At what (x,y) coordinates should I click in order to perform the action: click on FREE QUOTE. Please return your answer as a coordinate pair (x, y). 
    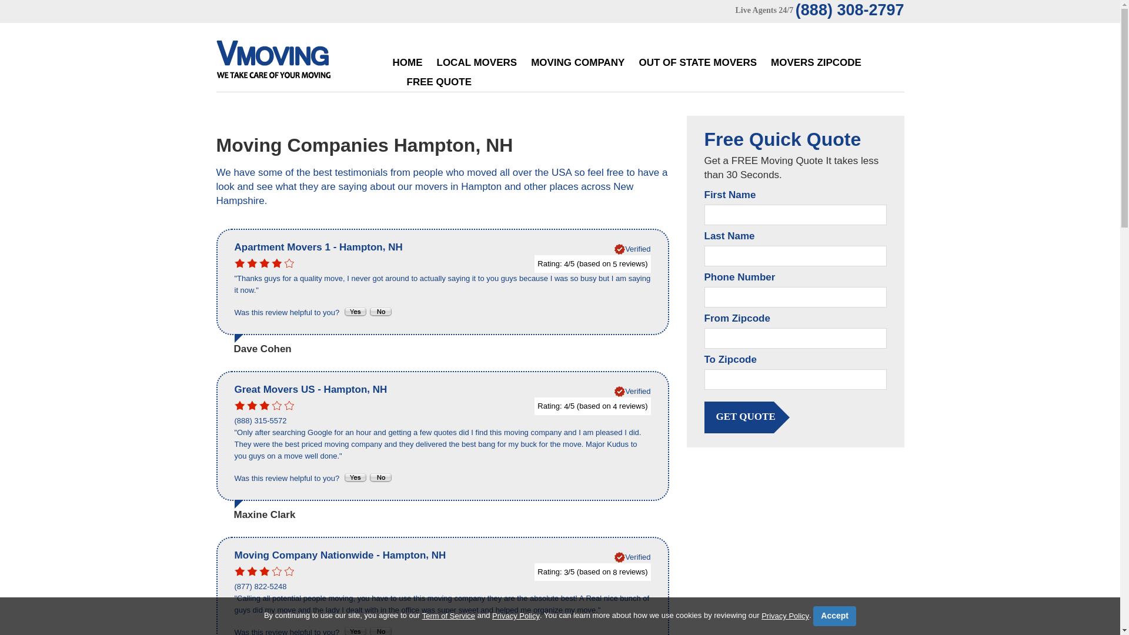
    Looking at the image, I should click on (439, 82).